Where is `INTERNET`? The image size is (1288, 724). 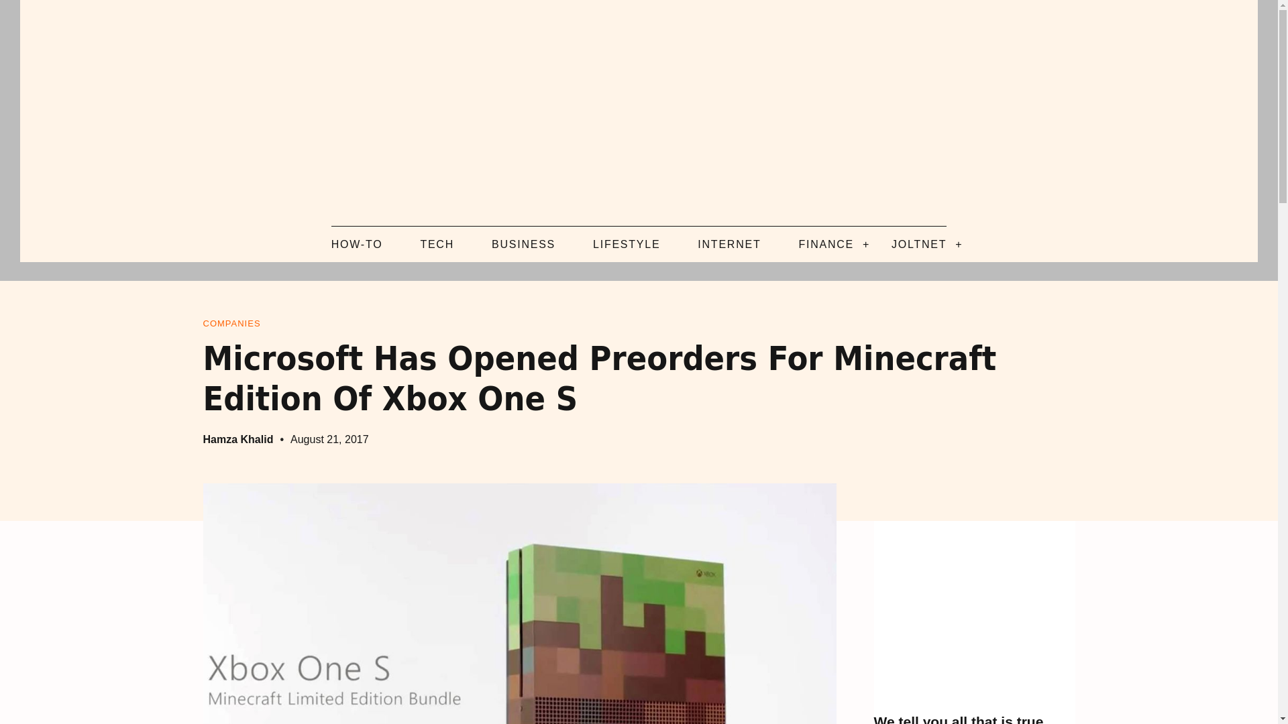 INTERNET is located at coordinates (729, 244).